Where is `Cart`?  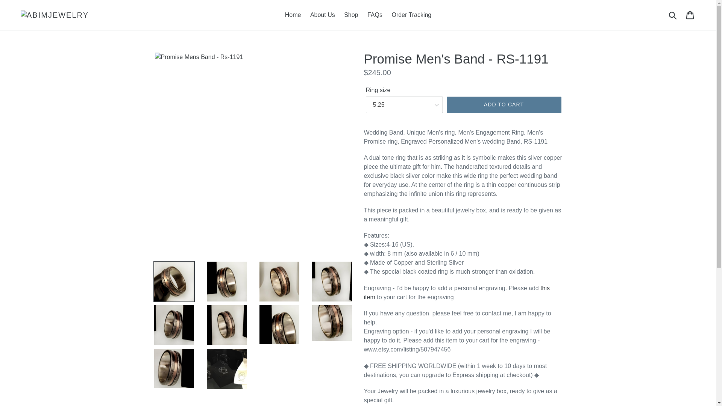
Cart is located at coordinates (690, 15).